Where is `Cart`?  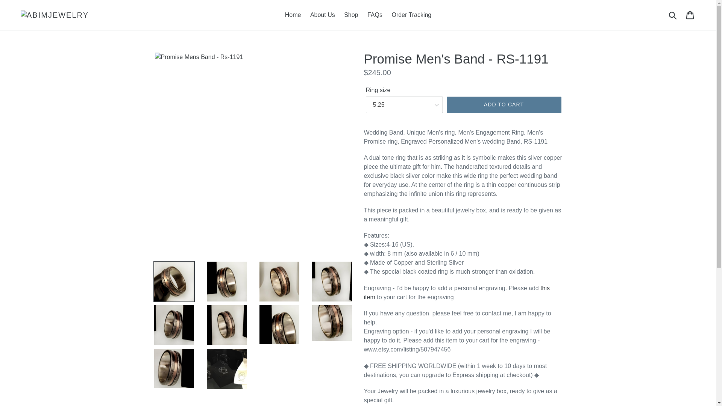
Cart is located at coordinates (690, 15).